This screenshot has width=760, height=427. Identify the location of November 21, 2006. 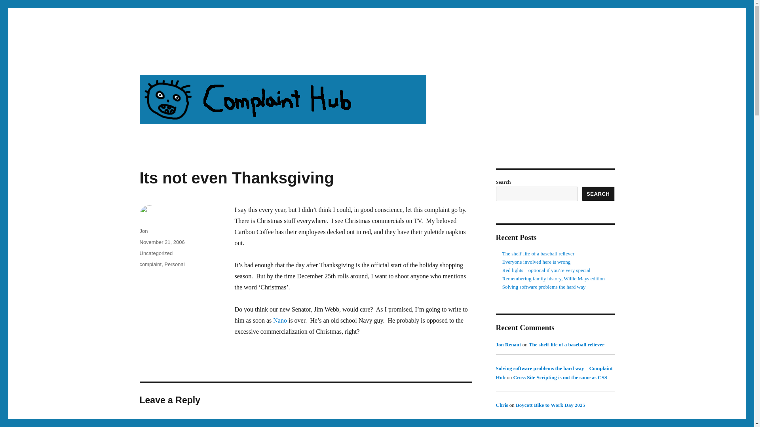
(161, 242).